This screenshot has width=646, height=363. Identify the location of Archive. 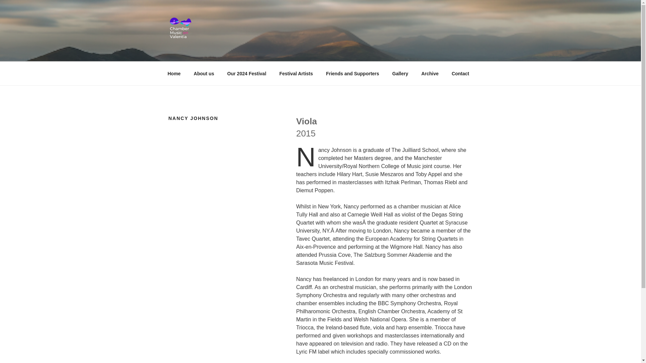
(430, 73).